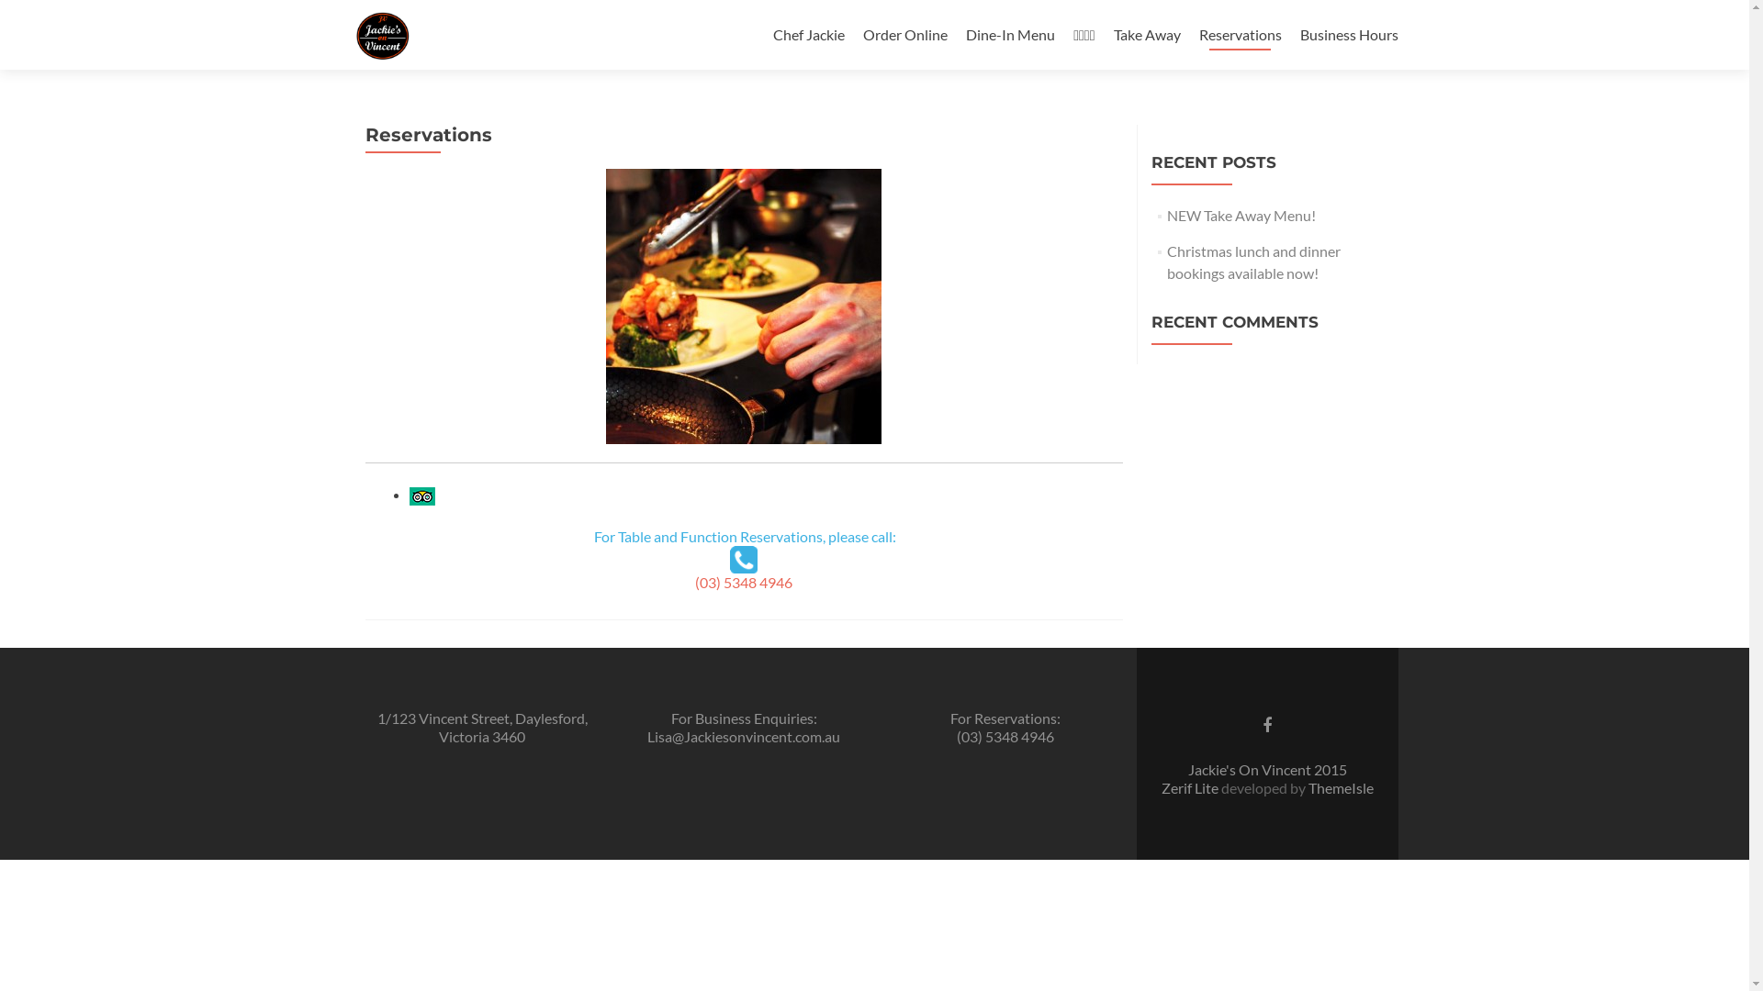  I want to click on ThemeIsle, so click(1341, 787).